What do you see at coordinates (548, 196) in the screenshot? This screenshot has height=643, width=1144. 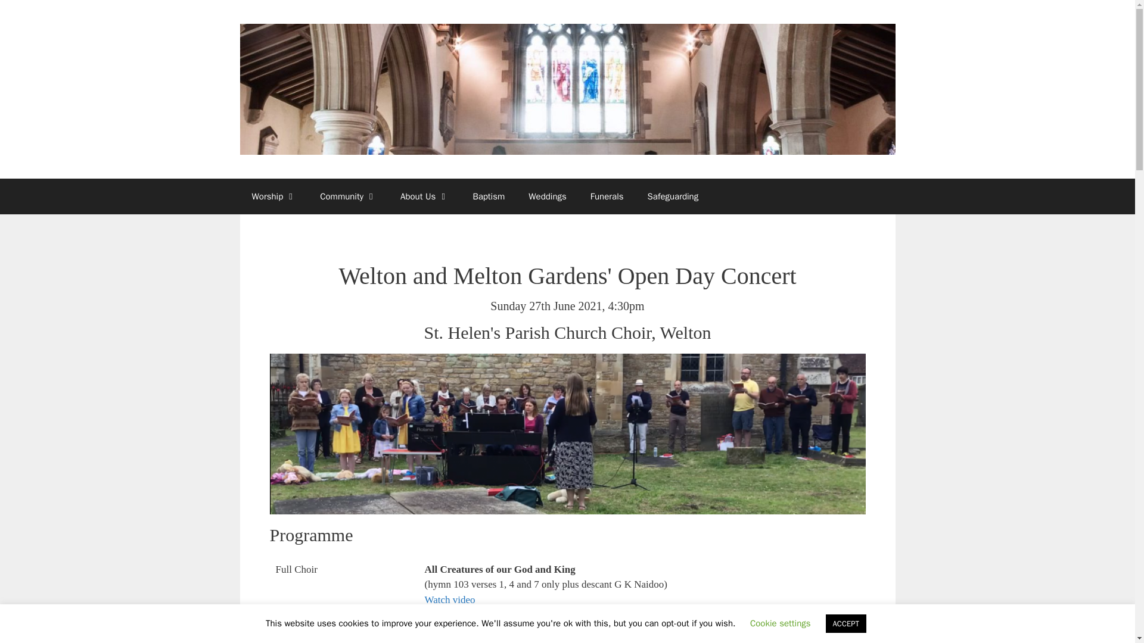 I see `Weddings` at bounding box center [548, 196].